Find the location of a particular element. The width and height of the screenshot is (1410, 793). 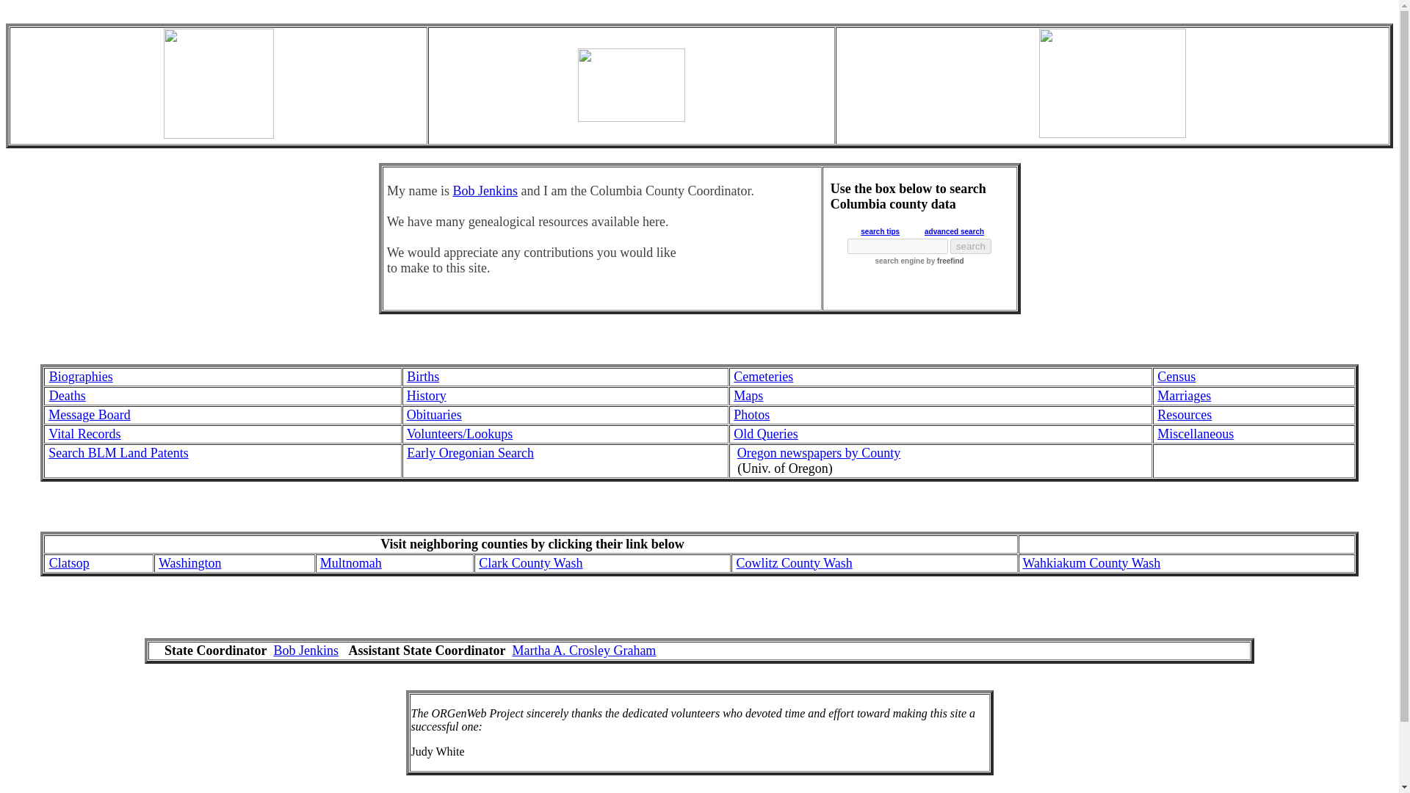

Bob Jenkins is located at coordinates (305, 651).